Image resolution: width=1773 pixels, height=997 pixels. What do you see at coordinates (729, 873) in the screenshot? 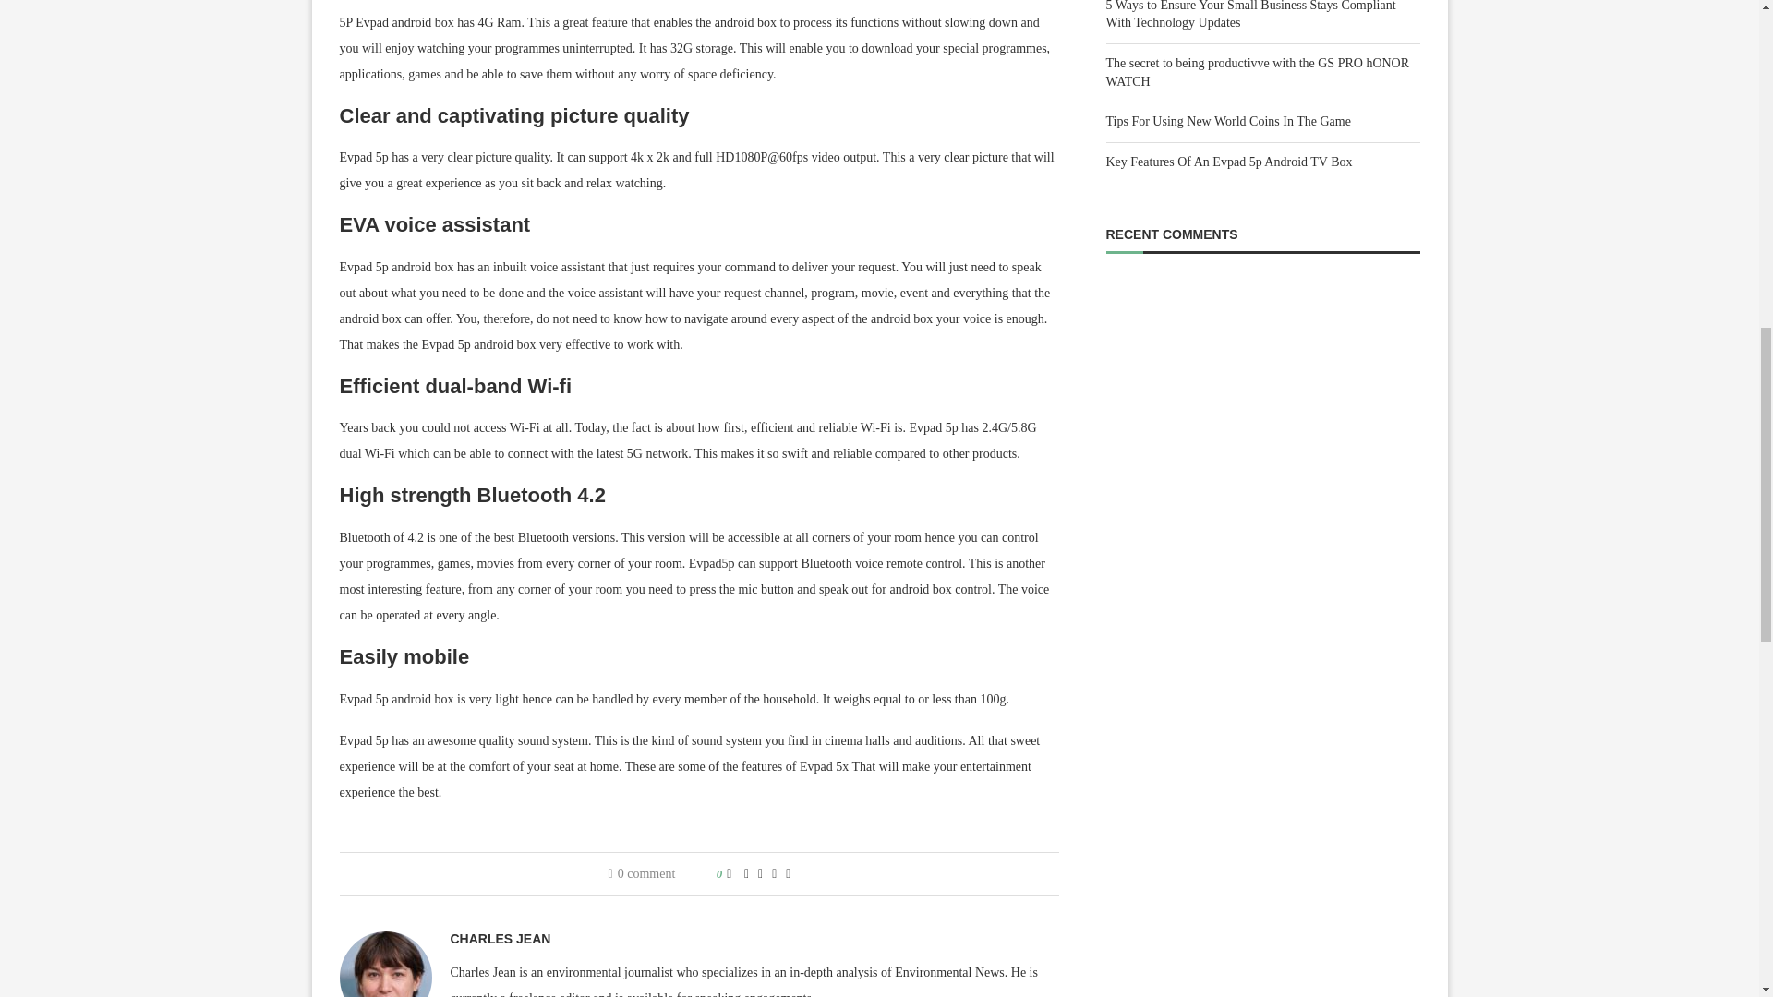
I see `Like` at bounding box center [729, 873].